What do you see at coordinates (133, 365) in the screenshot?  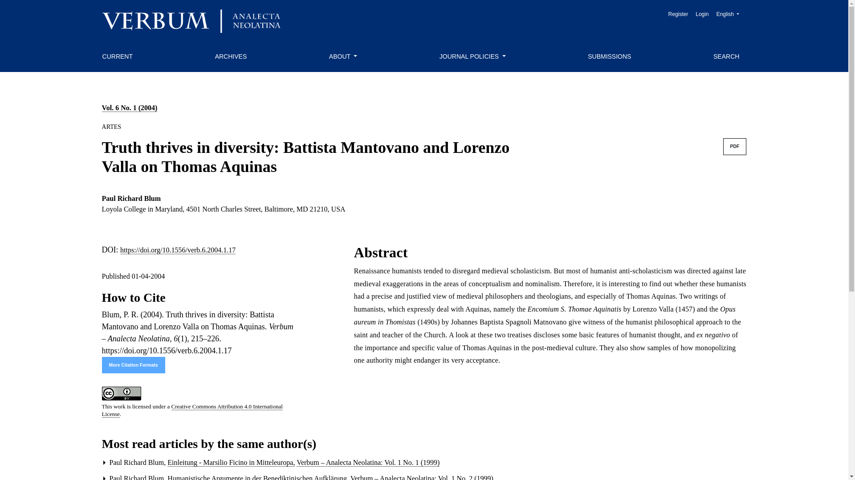 I see `SEARCH` at bounding box center [133, 365].